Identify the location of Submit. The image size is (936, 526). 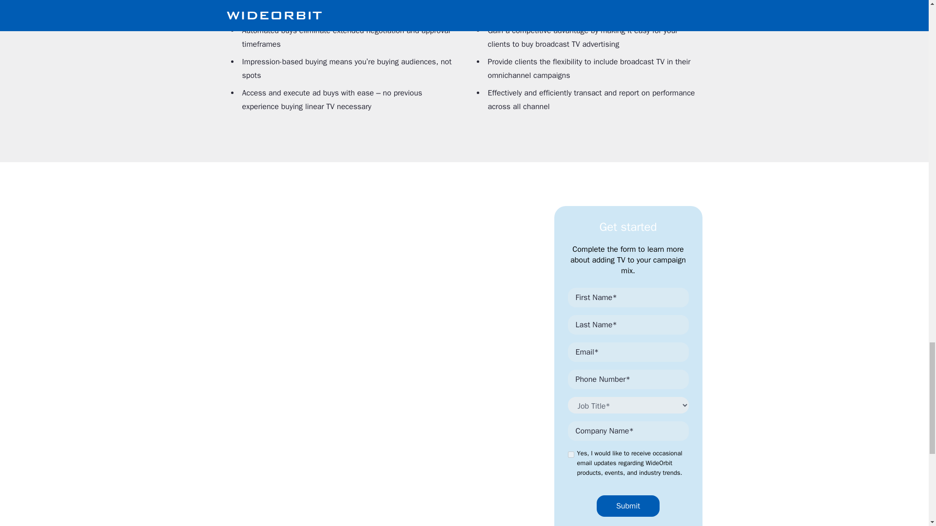
(628, 506).